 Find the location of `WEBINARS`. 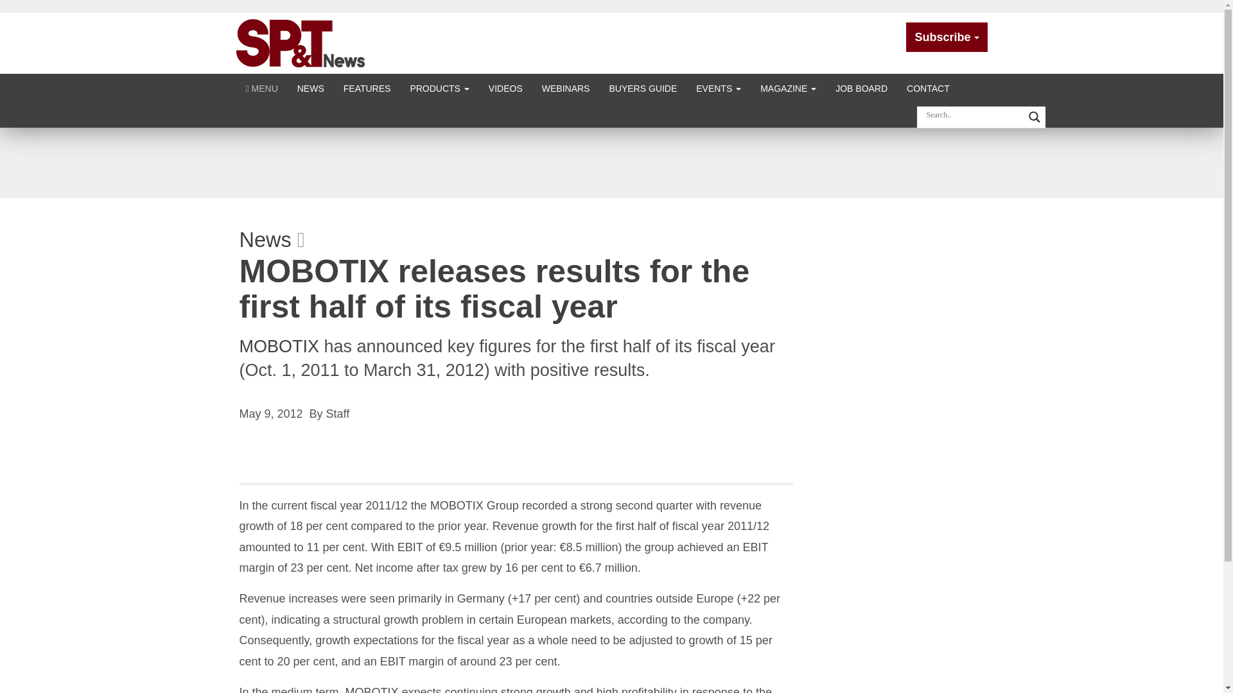

WEBINARS is located at coordinates (566, 87).